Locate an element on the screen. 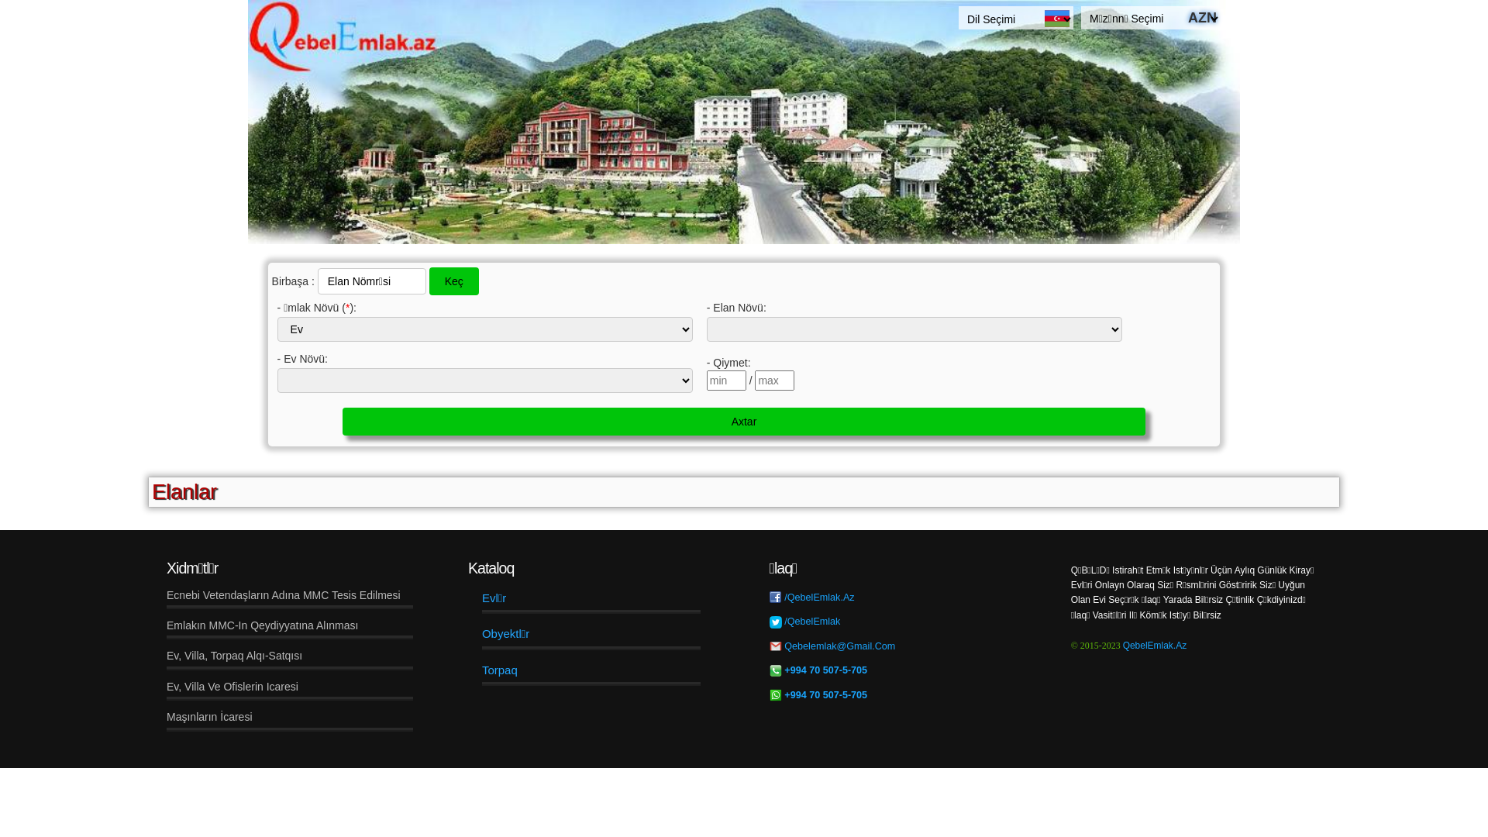  /QebelEmlak.Az is located at coordinates (819, 598).